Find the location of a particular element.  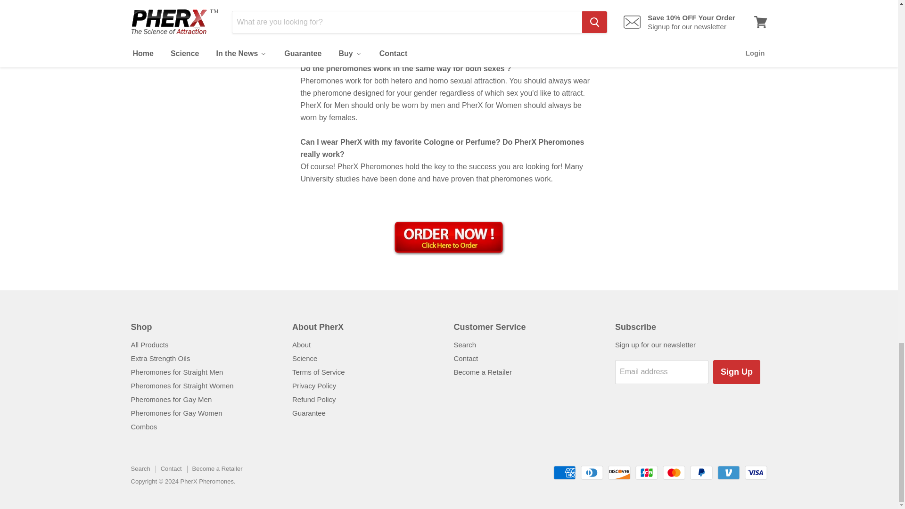

Diners Club is located at coordinates (592, 473).